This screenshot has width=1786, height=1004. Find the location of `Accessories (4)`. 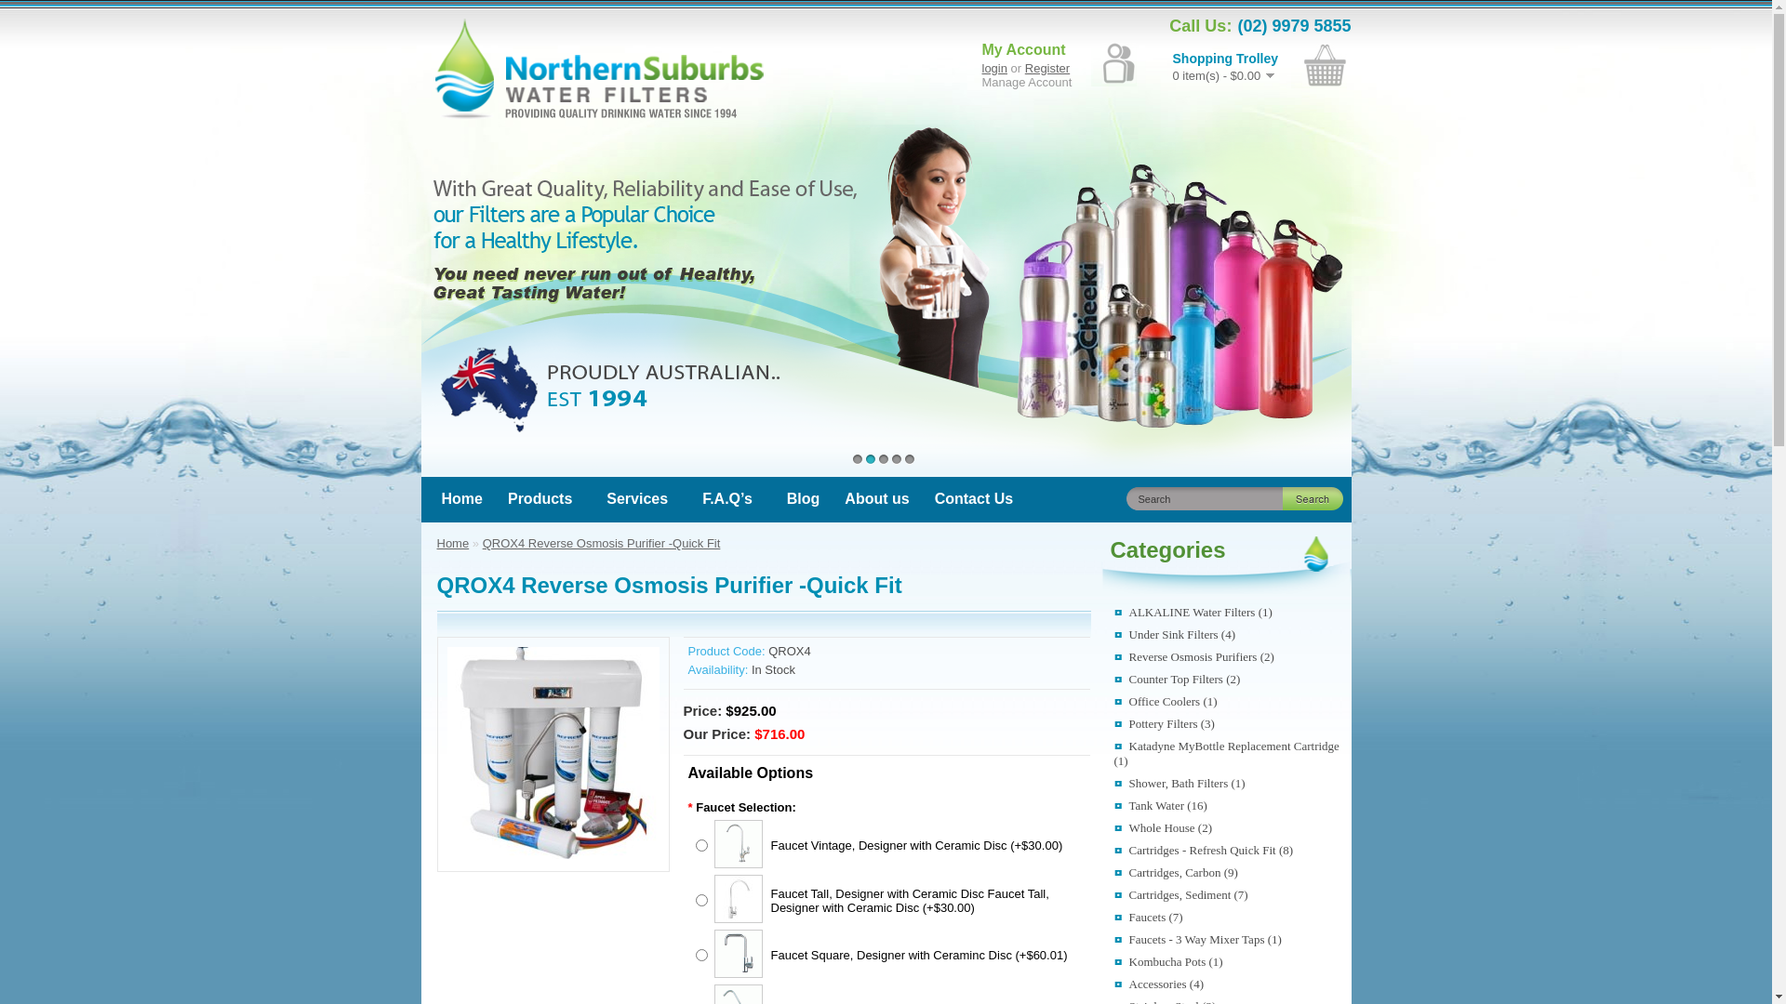

Accessories (4) is located at coordinates (1159, 984).